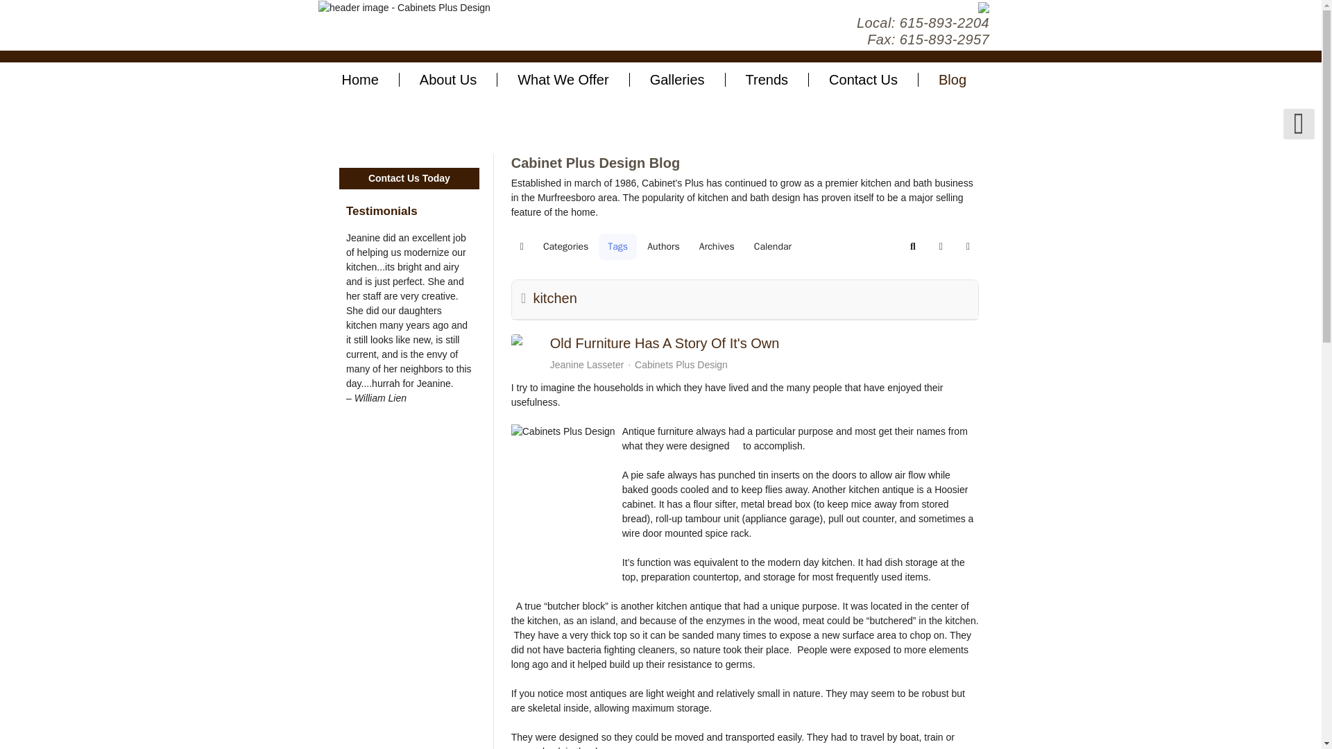 This screenshot has width=1332, height=749. Describe the element at coordinates (617, 246) in the screenshot. I see `Tags` at that location.